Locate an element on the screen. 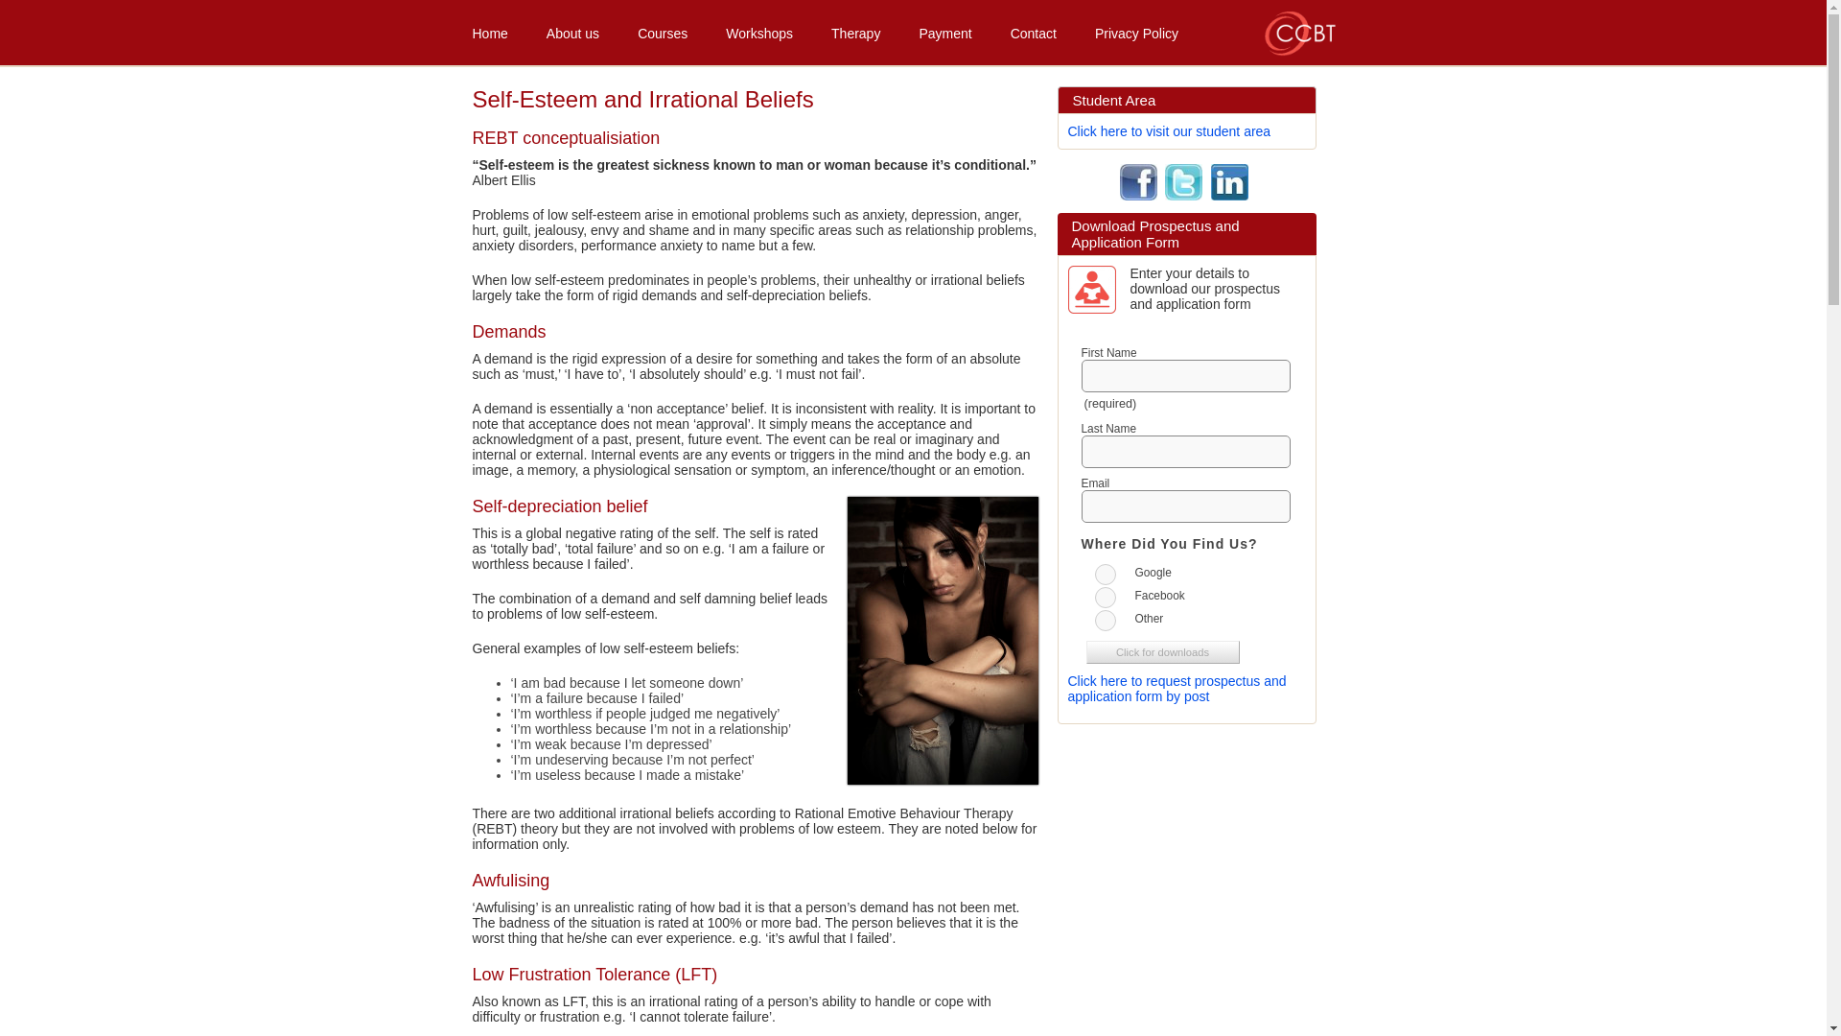 Image resolution: width=1841 pixels, height=1036 pixels. Click here to visit our student area is located at coordinates (1170, 130).